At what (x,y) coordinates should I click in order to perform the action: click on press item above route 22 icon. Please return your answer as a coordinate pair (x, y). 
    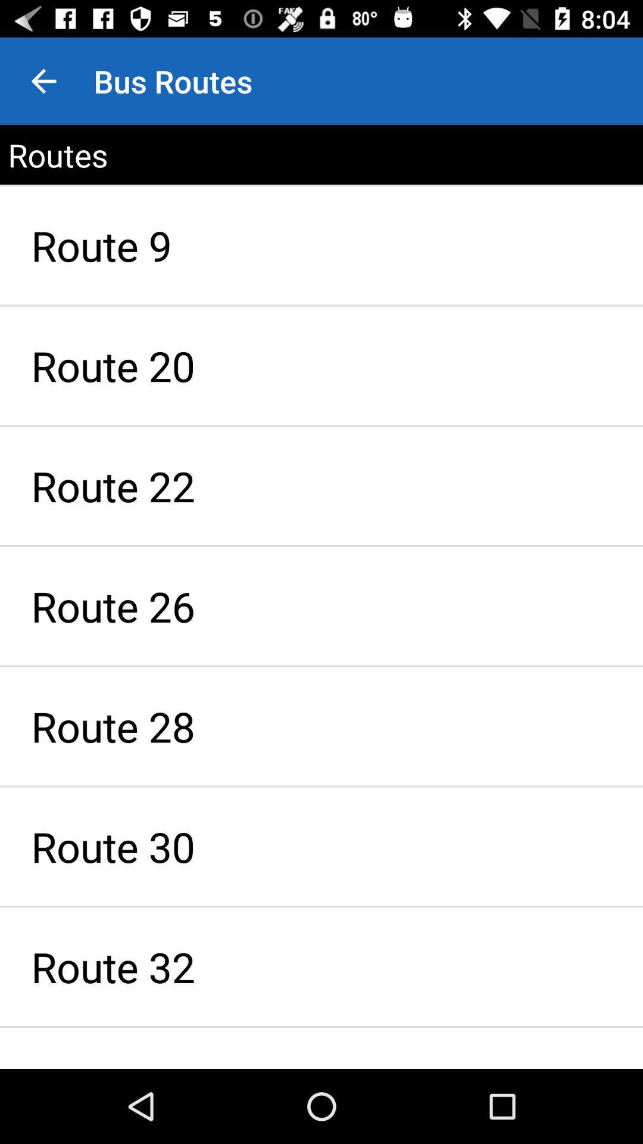
    Looking at the image, I should click on (321, 366).